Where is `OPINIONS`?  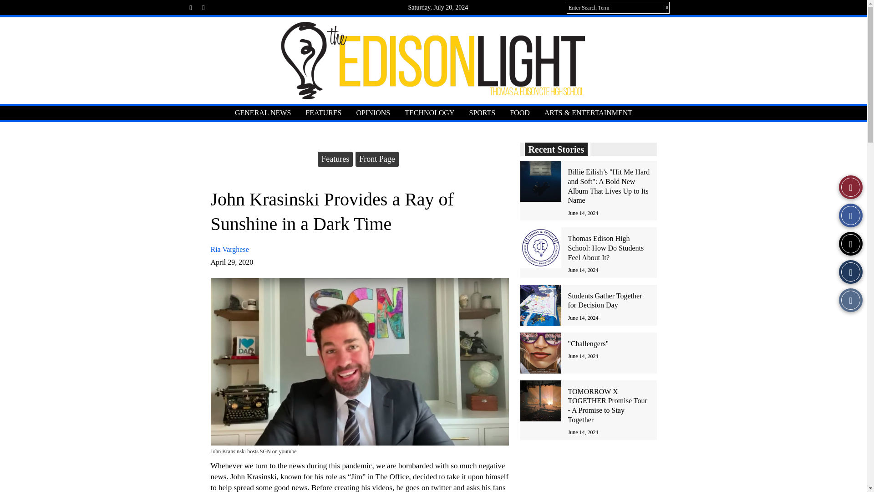
OPINIONS is located at coordinates (373, 113).